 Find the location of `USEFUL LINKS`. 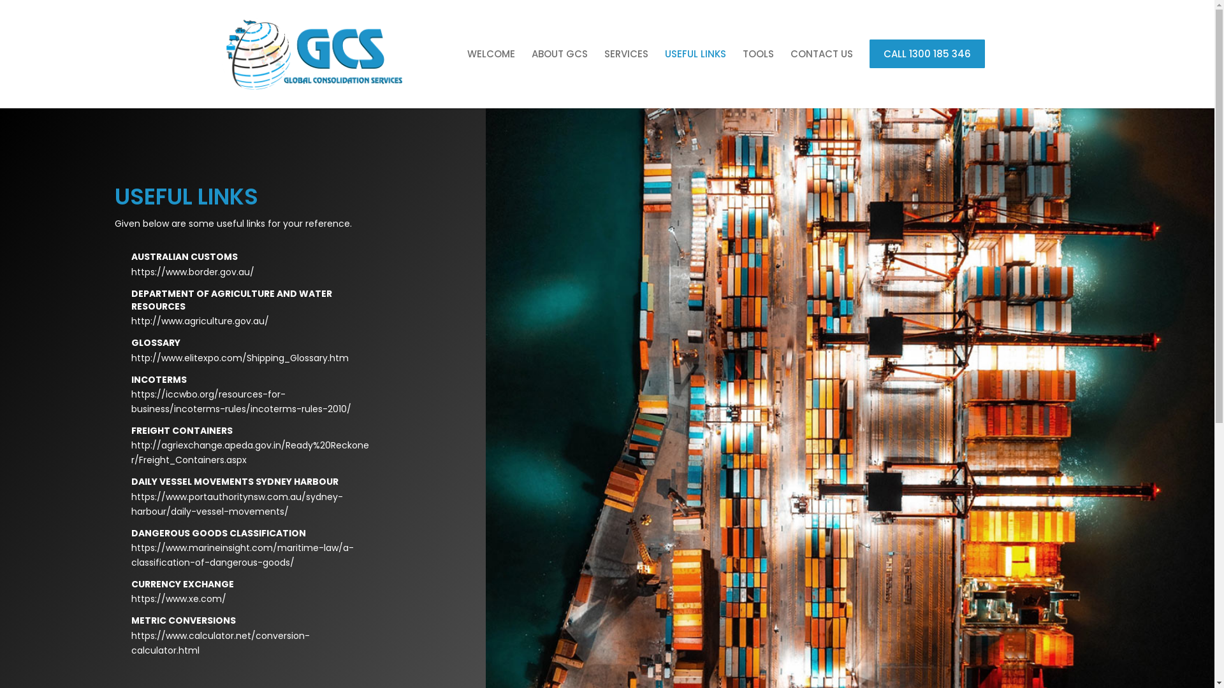

USEFUL LINKS is located at coordinates (696, 54).